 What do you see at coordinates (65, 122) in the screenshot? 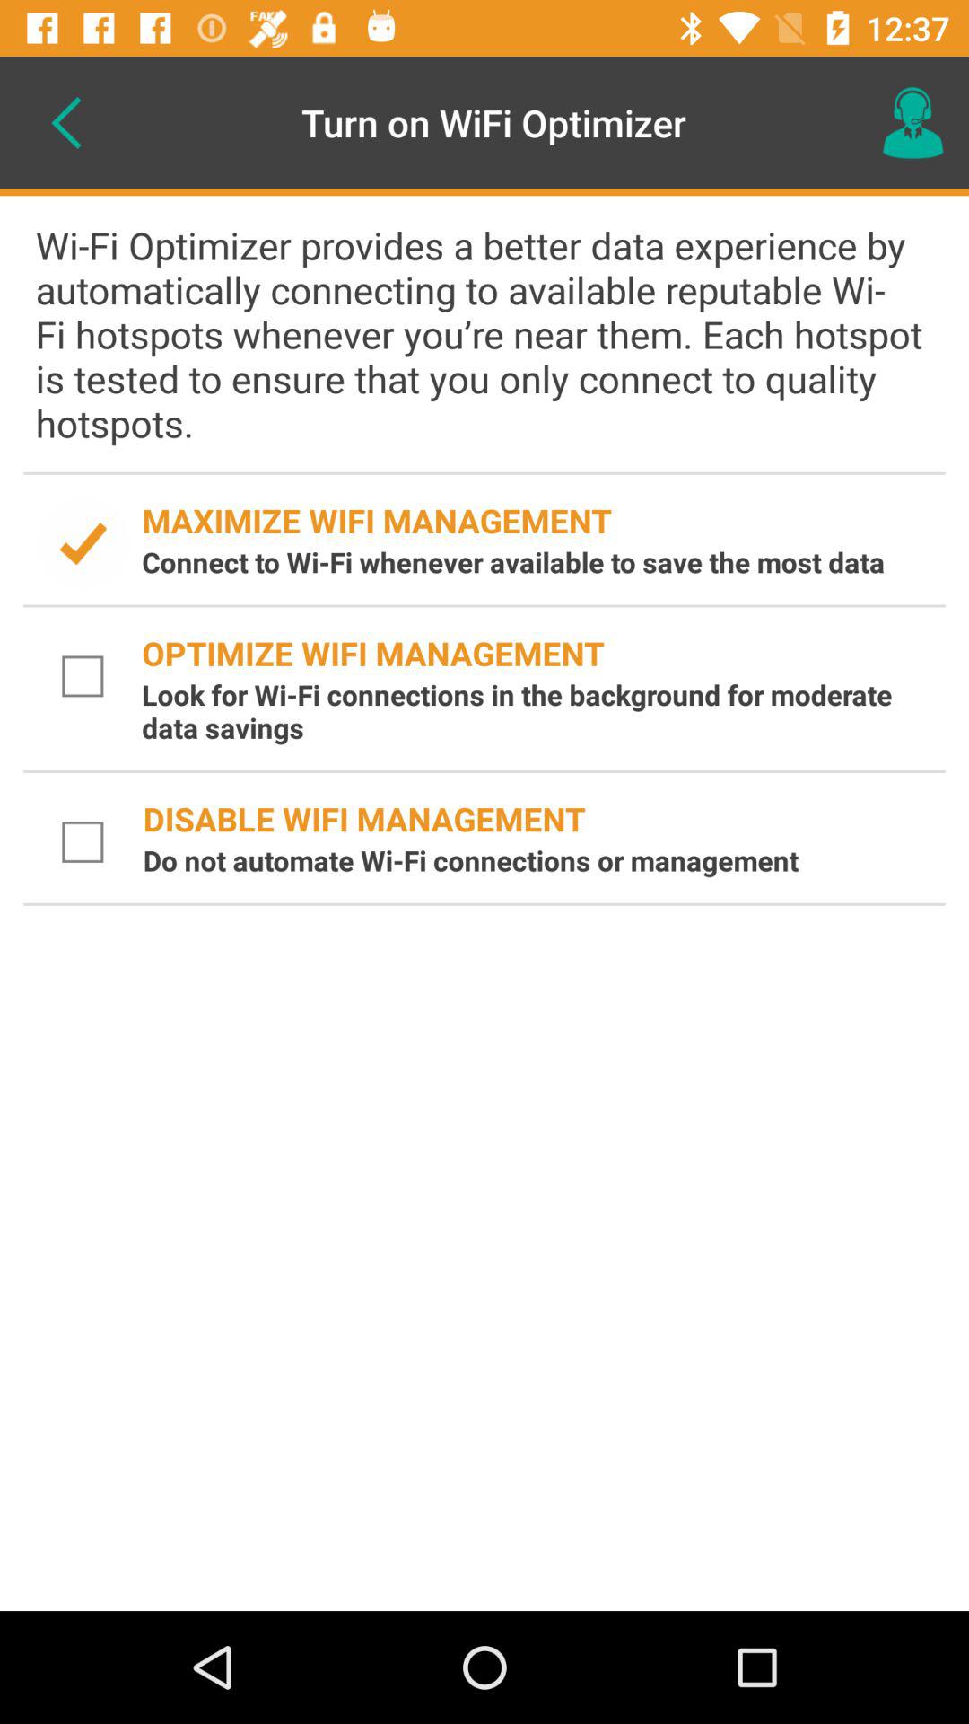
I see `open item next to the turn on wifi icon` at bounding box center [65, 122].